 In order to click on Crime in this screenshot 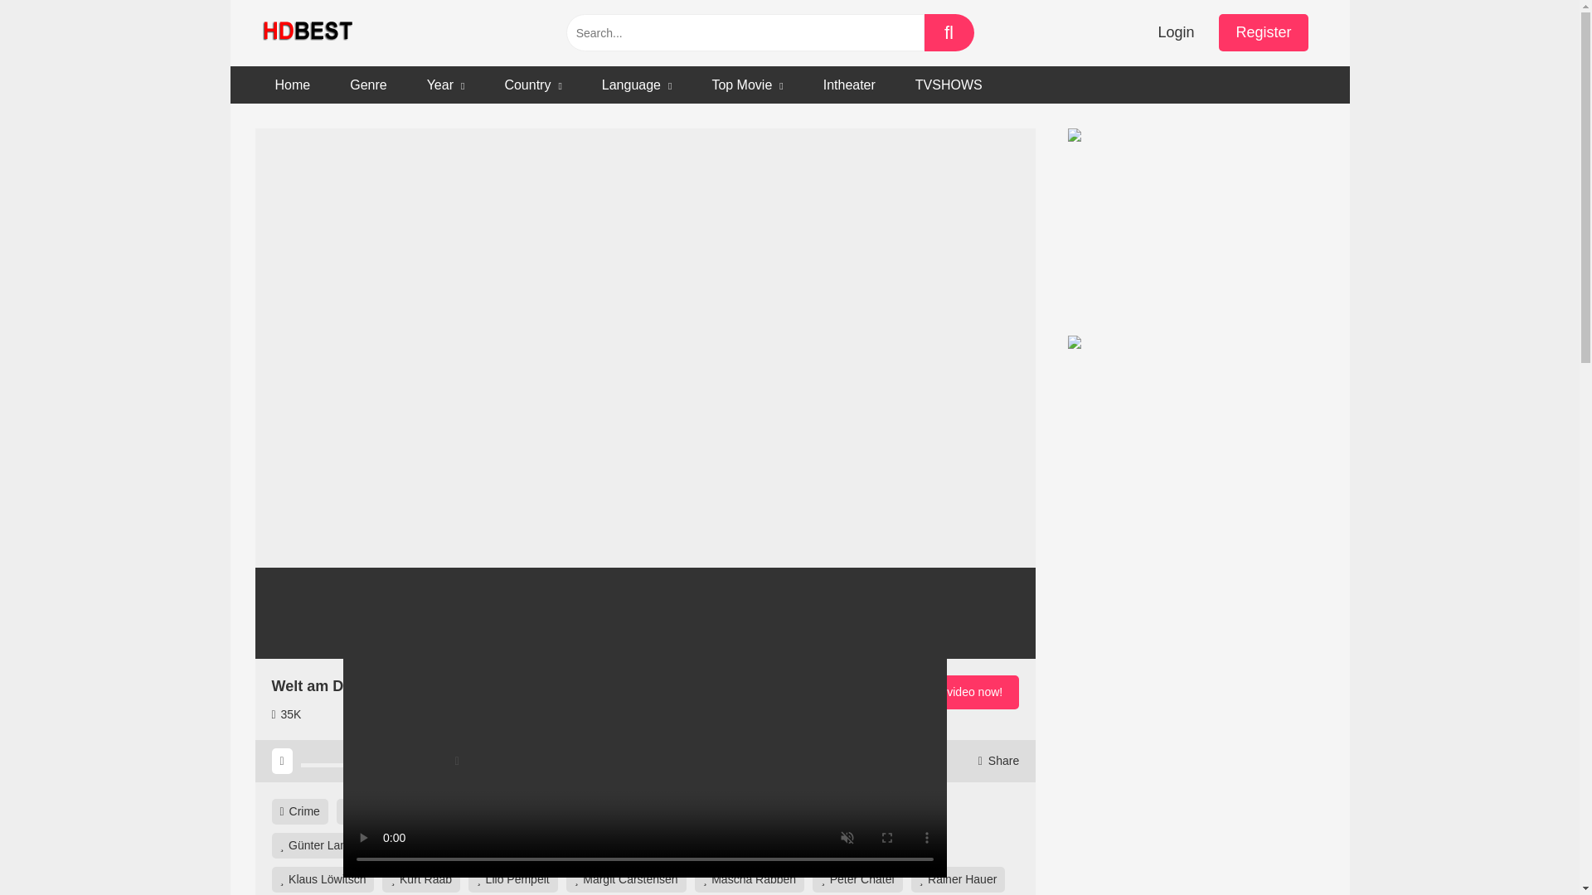, I will do `click(300, 811)`.